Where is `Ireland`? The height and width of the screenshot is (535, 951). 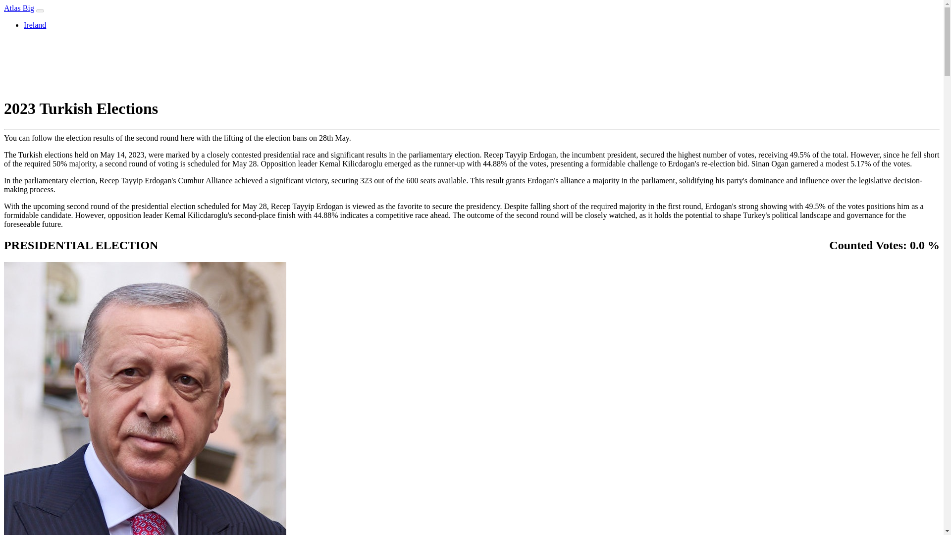
Ireland is located at coordinates (35, 25).